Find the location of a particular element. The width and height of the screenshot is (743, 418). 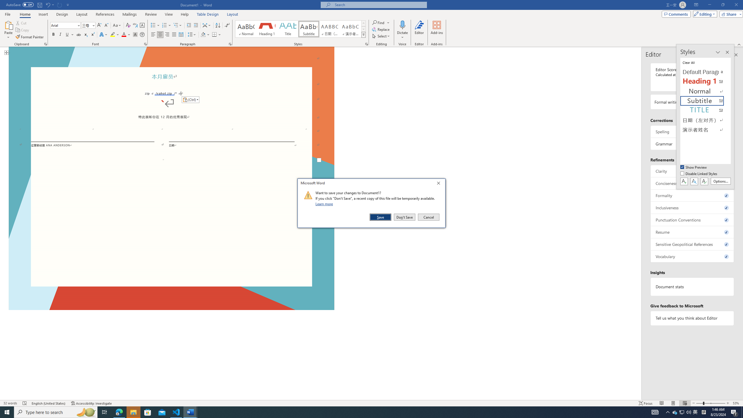

Word Count 32 words is located at coordinates (10, 403).